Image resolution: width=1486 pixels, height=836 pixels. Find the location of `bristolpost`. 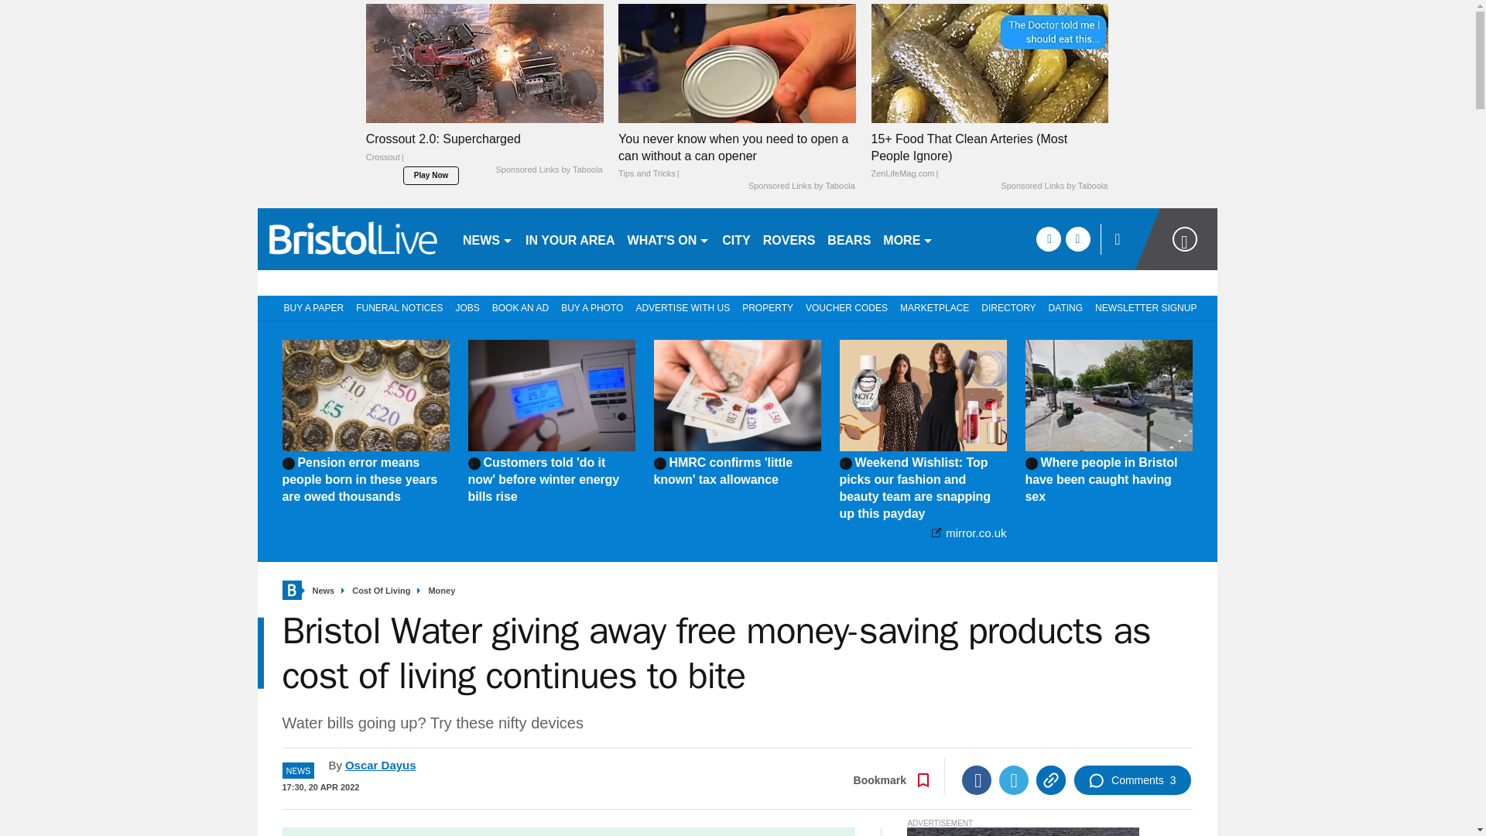

bristolpost is located at coordinates (353, 238).